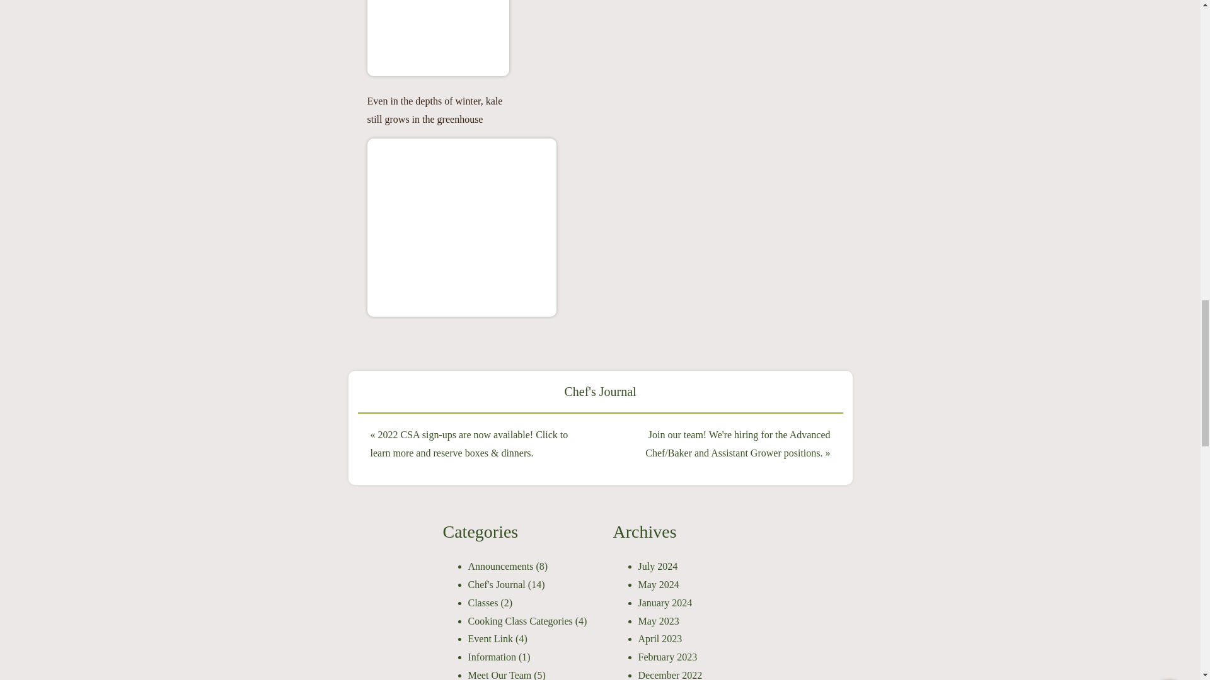 This screenshot has height=680, width=1210. What do you see at coordinates (496, 584) in the screenshot?
I see `Chef's Journal` at bounding box center [496, 584].